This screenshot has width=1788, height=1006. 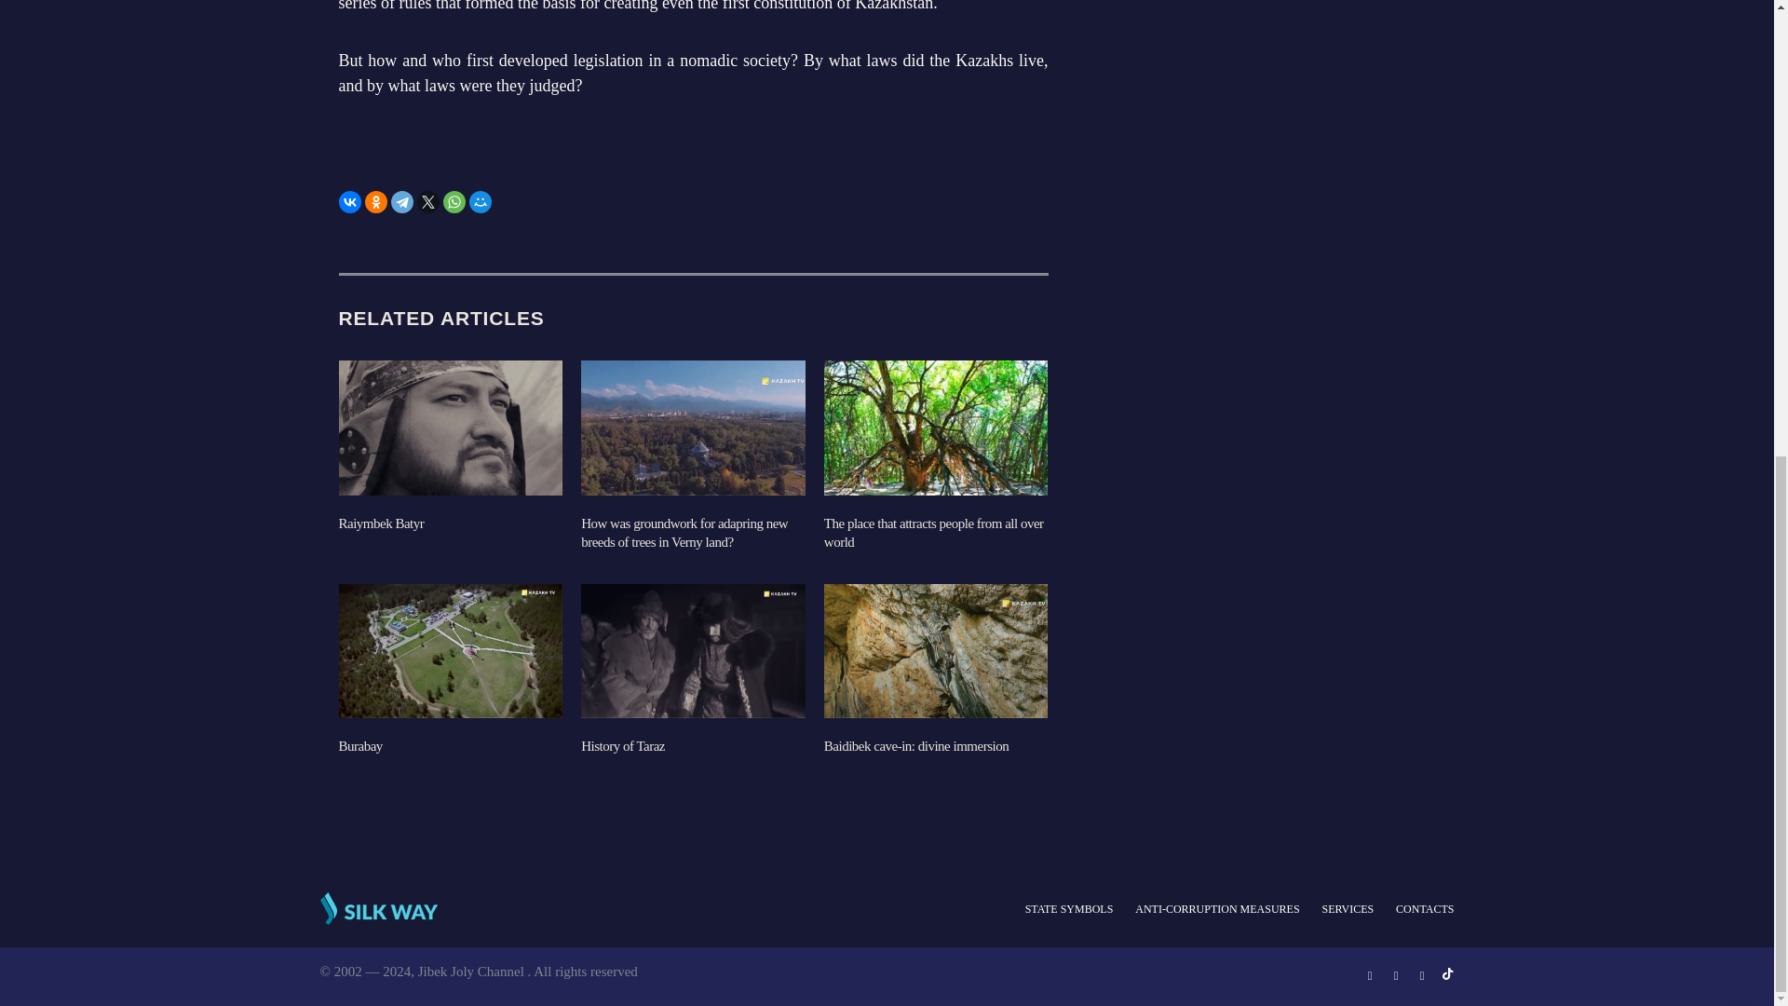 What do you see at coordinates (376, 201) in the screenshot?
I see `Odnoklassniki` at bounding box center [376, 201].